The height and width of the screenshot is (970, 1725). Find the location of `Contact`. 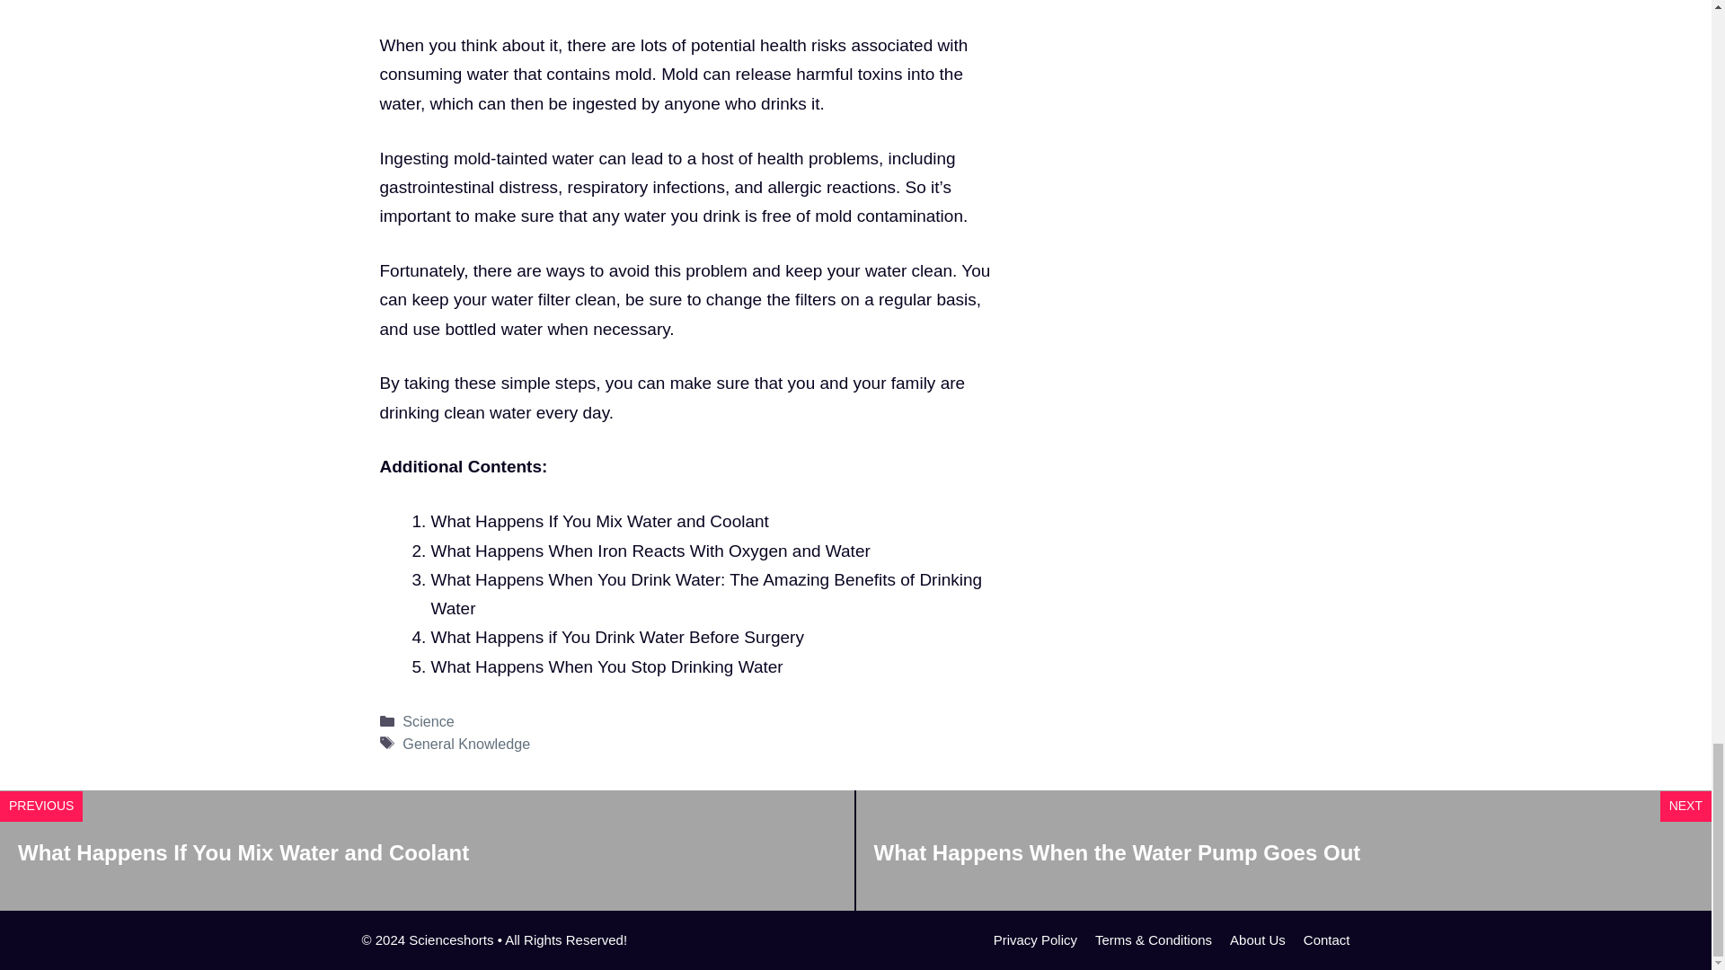

Contact is located at coordinates (1327, 939).